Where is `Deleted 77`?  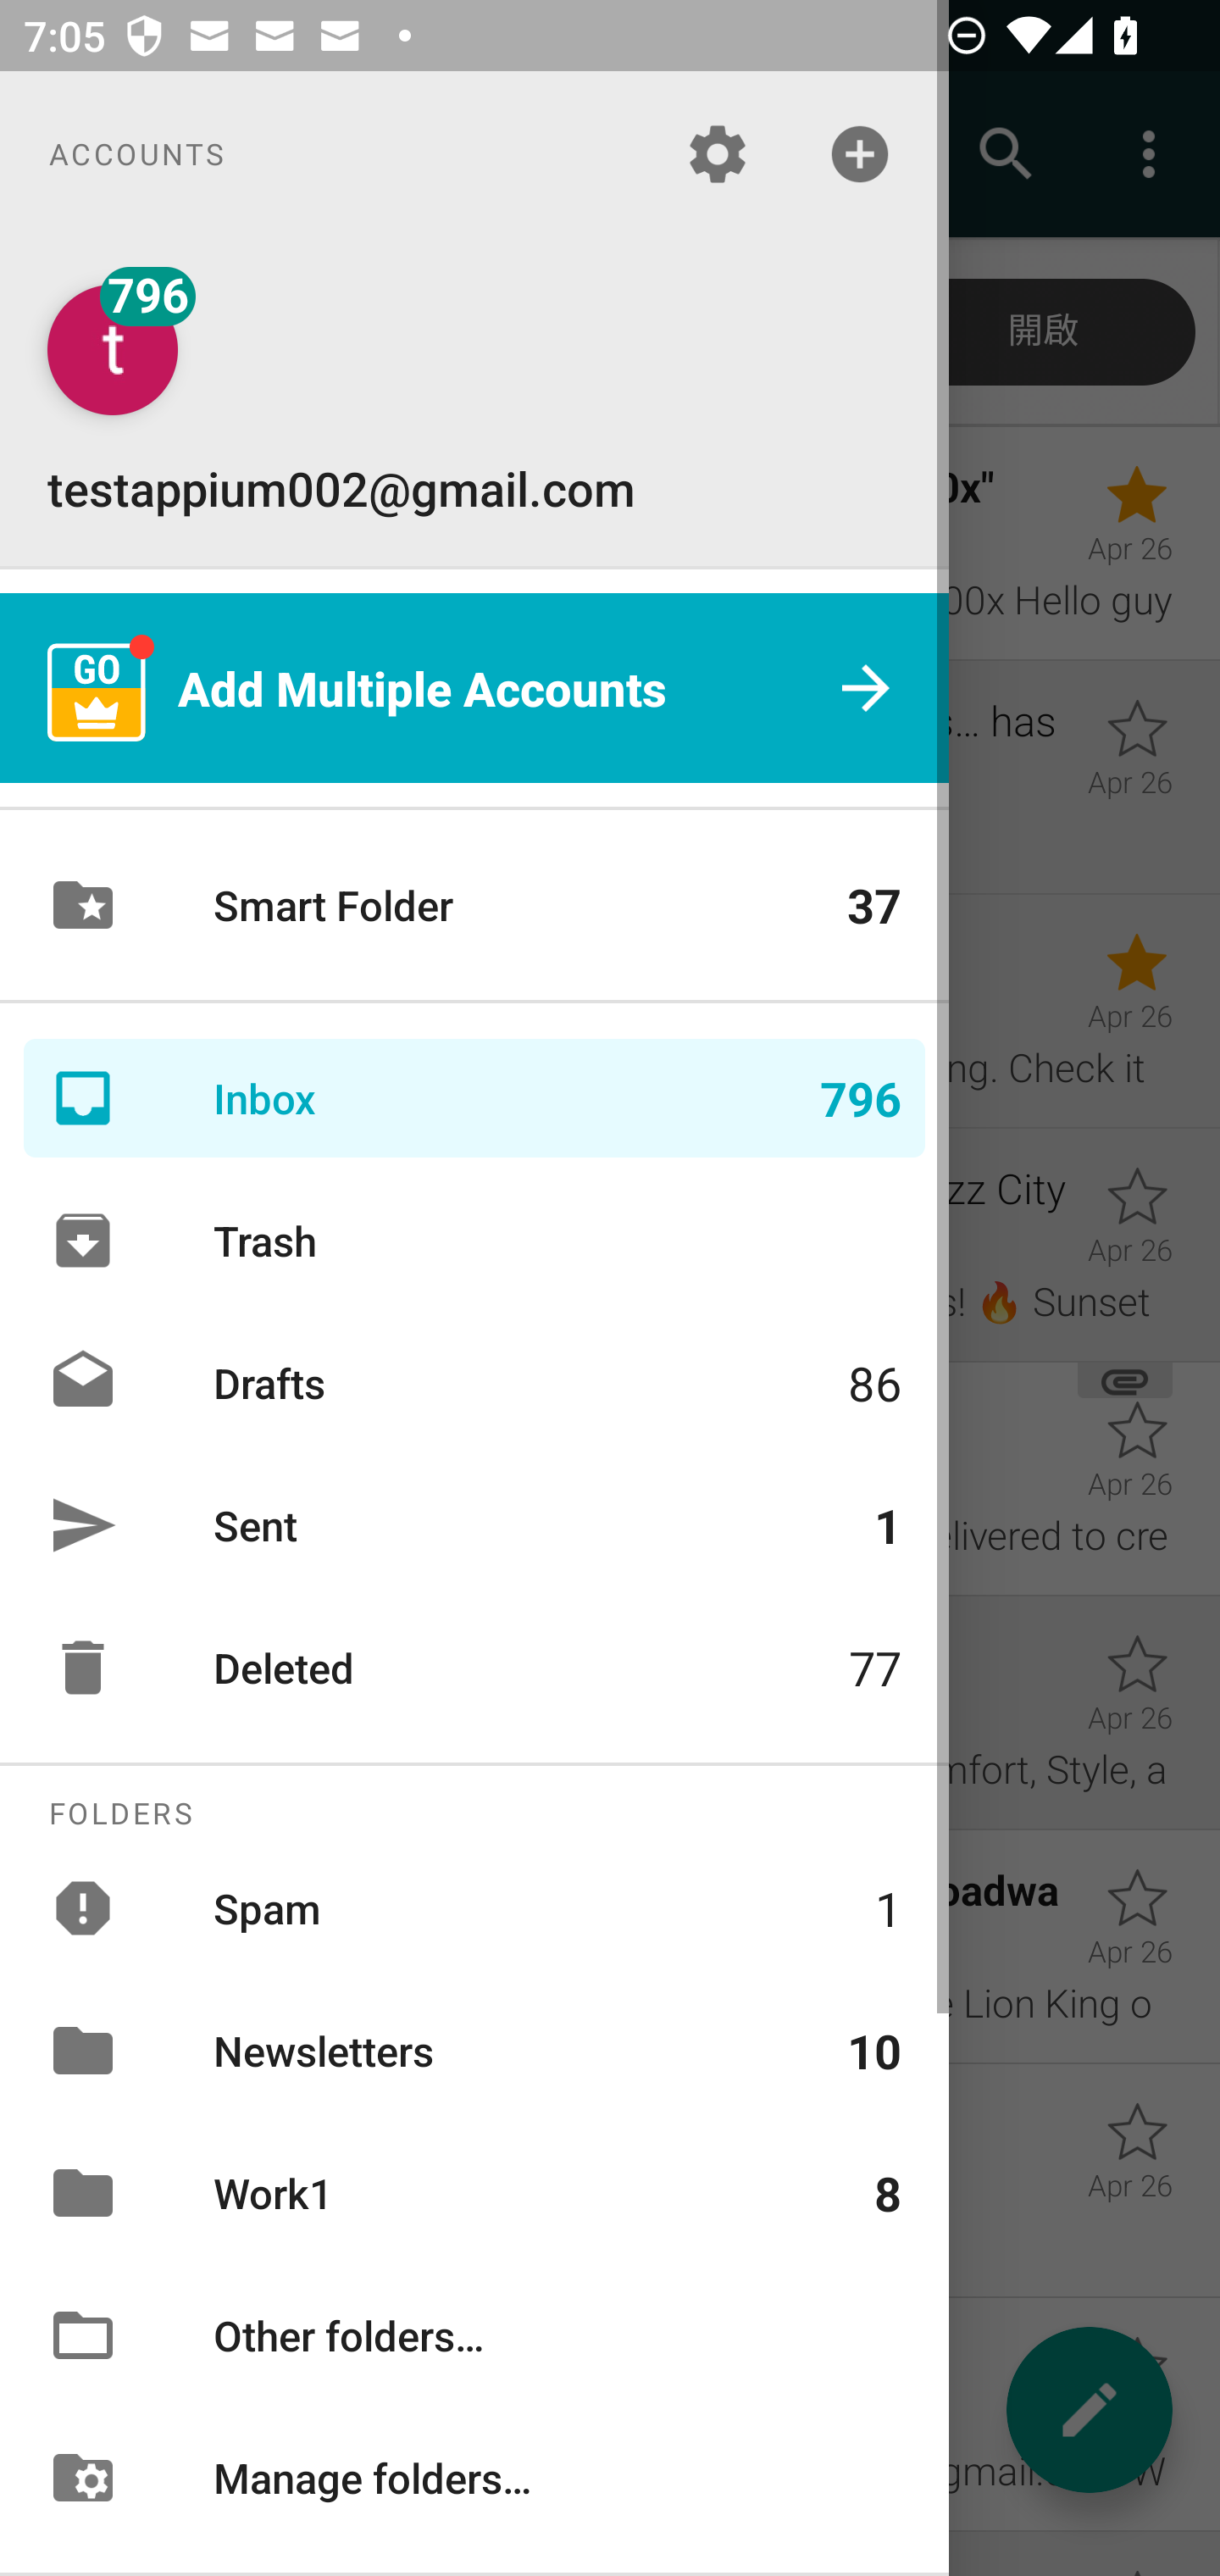 Deleted 77 is located at coordinates (474, 1668).